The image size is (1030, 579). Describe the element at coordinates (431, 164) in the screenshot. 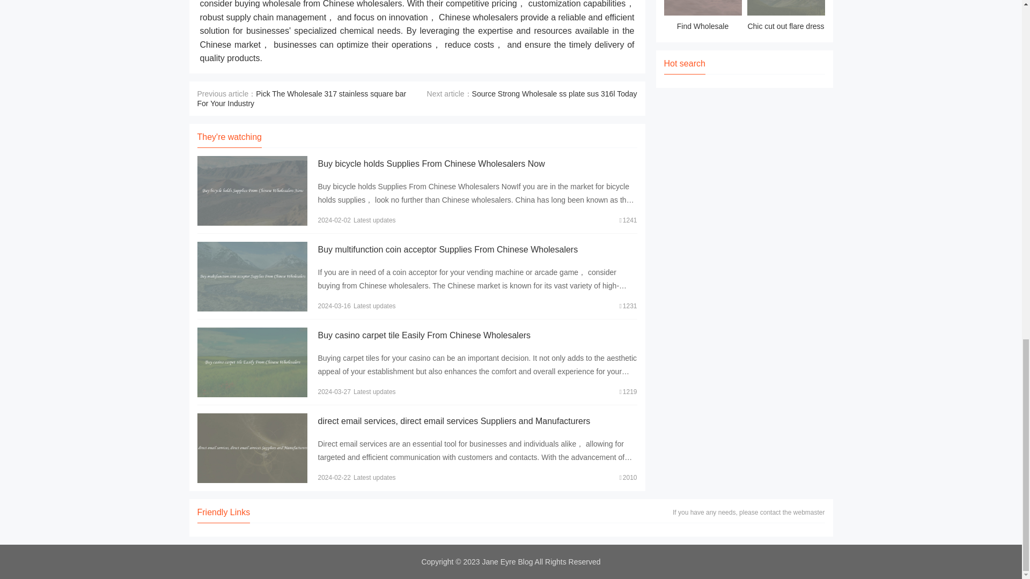

I see `Buy bicycle holds Supplies From Chinese Wholesalers Now` at that location.